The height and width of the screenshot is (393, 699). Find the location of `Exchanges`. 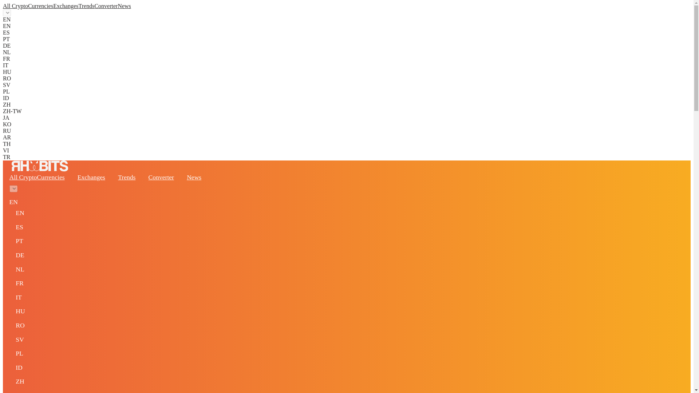

Exchanges is located at coordinates (66, 6).